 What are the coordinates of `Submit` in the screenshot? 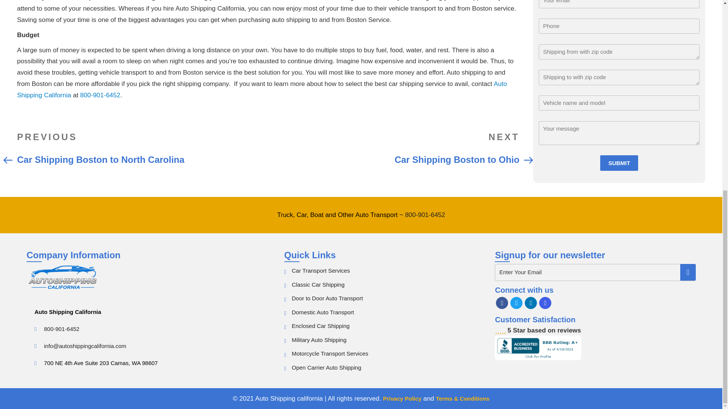 It's located at (321, 270).